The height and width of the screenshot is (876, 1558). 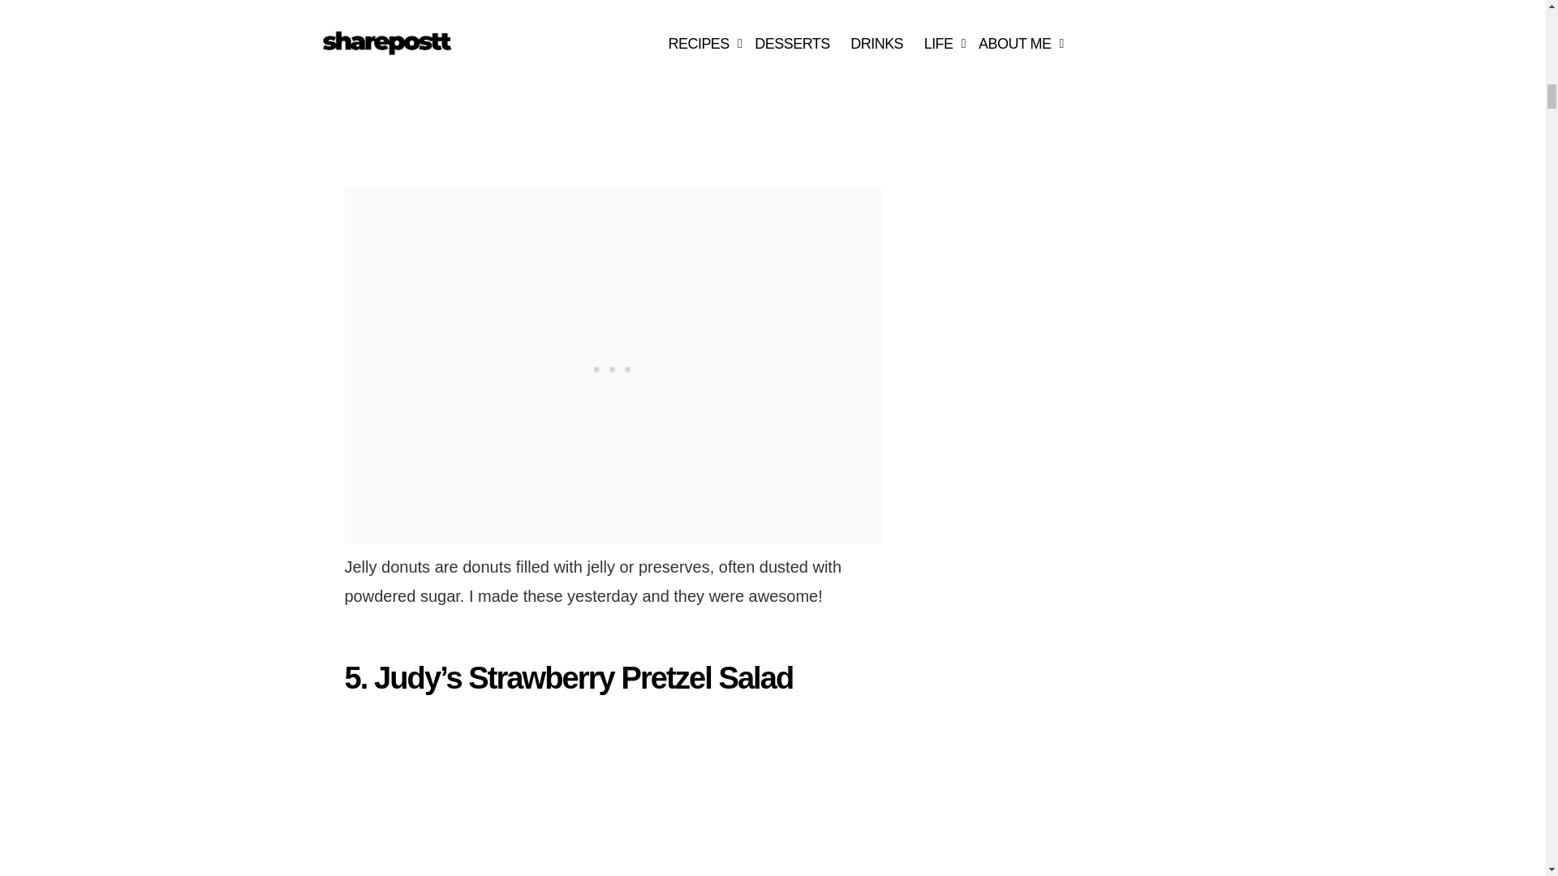 I want to click on Judy's Strawberry Pretzel Salad, so click(x=526, y=795).